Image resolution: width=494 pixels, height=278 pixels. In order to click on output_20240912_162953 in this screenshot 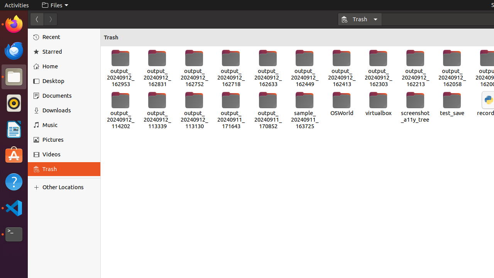, I will do `click(120, 68)`.